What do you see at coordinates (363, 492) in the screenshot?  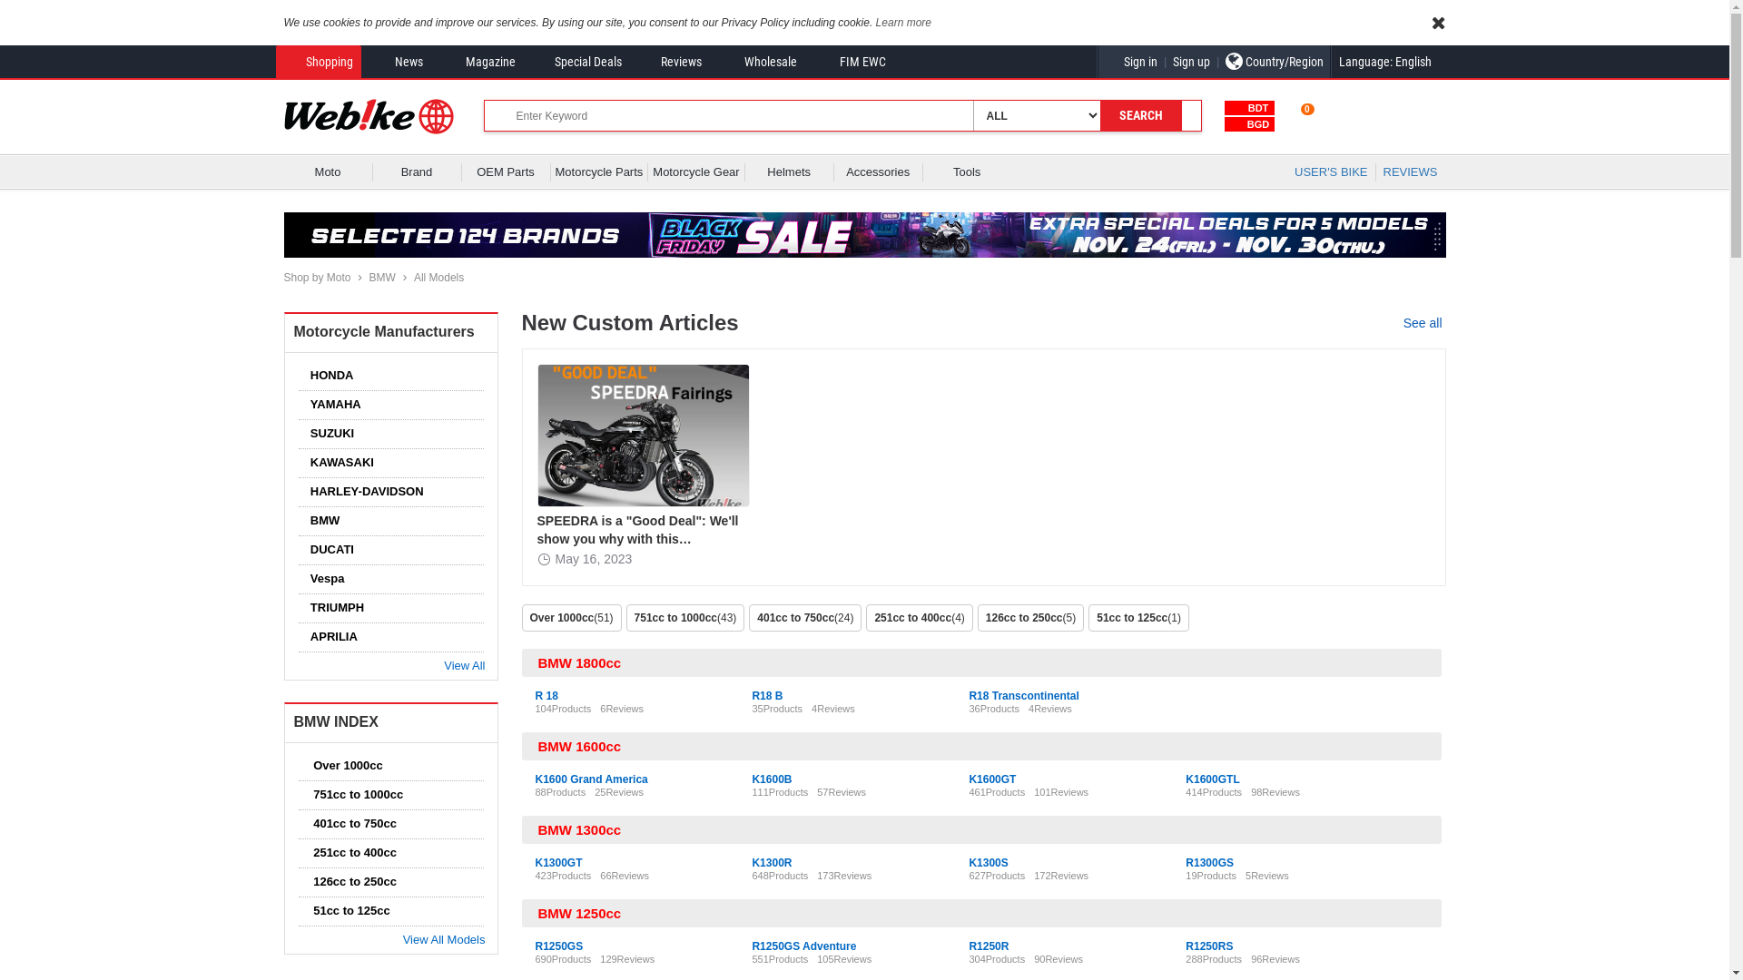 I see `HARLEY-DAVIDSON` at bounding box center [363, 492].